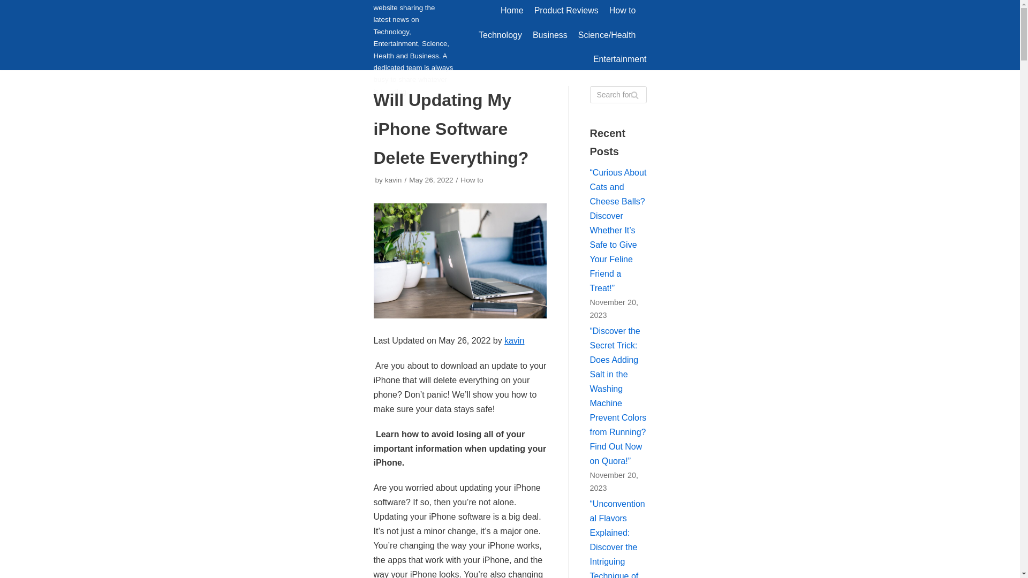 Image resolution: width=1028 pixels, height=578 pixels. What do you see at coordinates (514, 340) in the screenshot?
I see `kavin` at bounding box center [514, 340].